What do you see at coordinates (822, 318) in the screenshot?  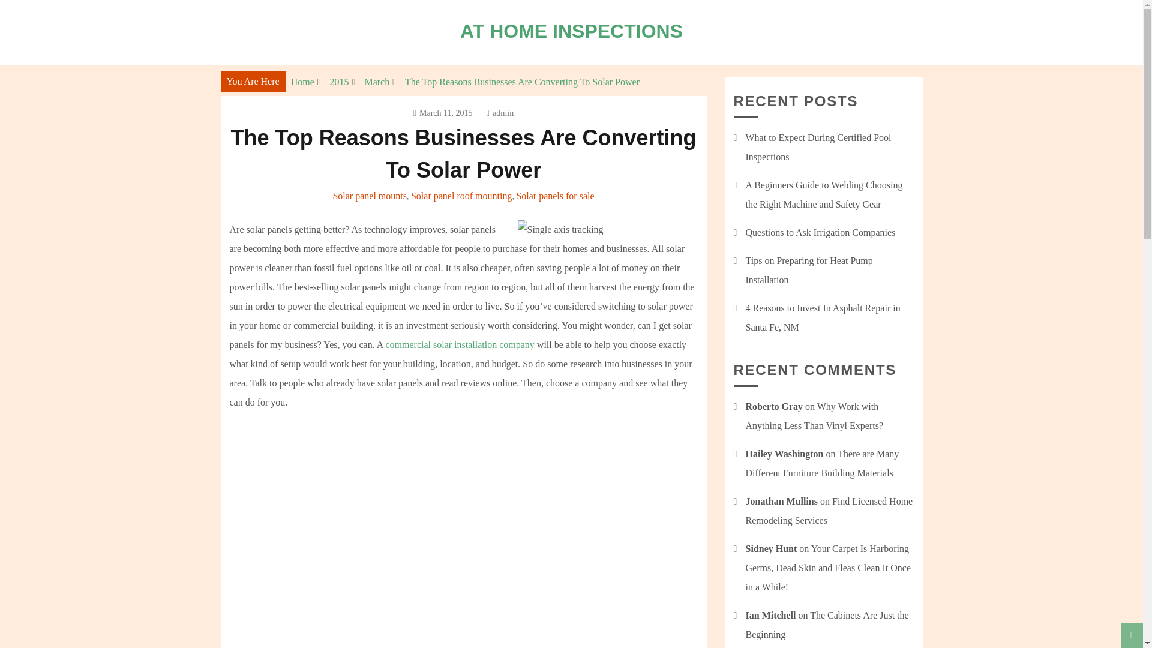 I see `4 Reasons to Invest In Asphalt Repair in Santa Fe, NM` at bounding box center [822, 318].